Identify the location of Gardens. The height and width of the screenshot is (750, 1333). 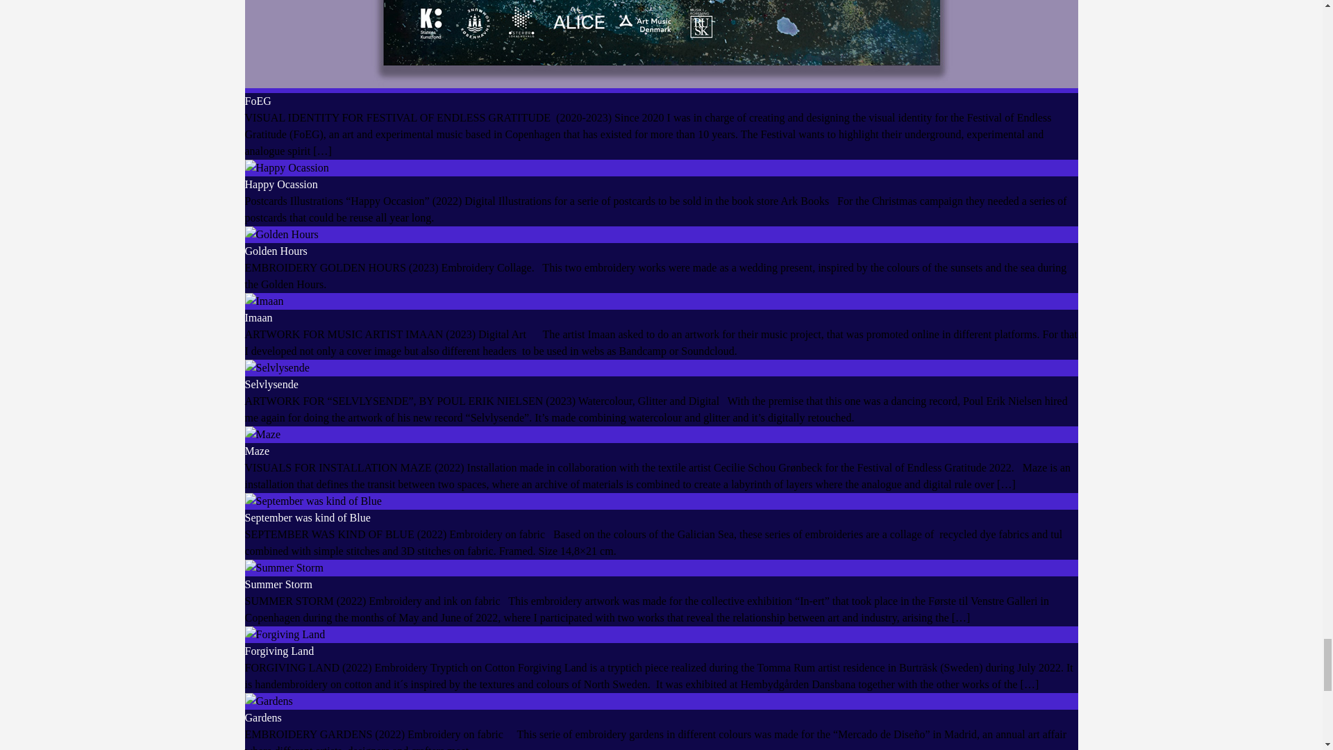
(262, 717).